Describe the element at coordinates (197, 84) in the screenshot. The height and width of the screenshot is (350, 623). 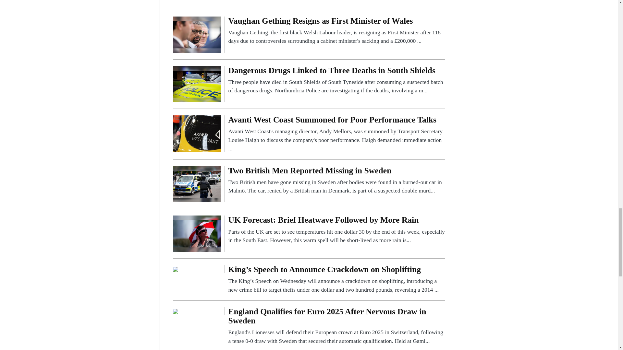
I see `Dangerous Drugs Linked to Three Deaths in South Shields` at that location.